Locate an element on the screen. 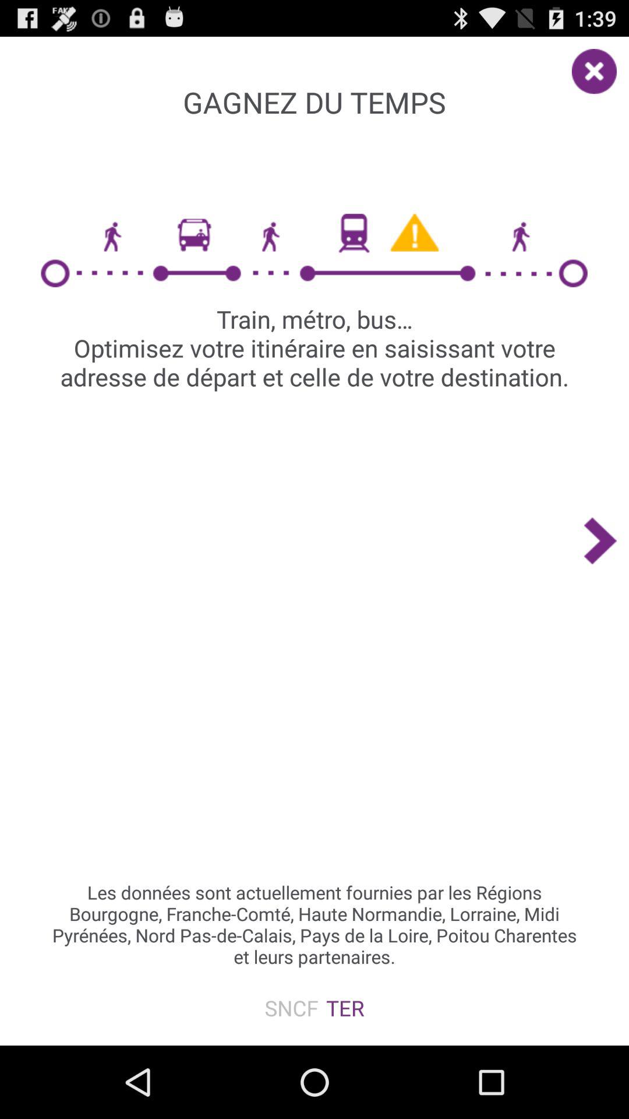  select item at the top right corner is located at coordinates (600, 65).